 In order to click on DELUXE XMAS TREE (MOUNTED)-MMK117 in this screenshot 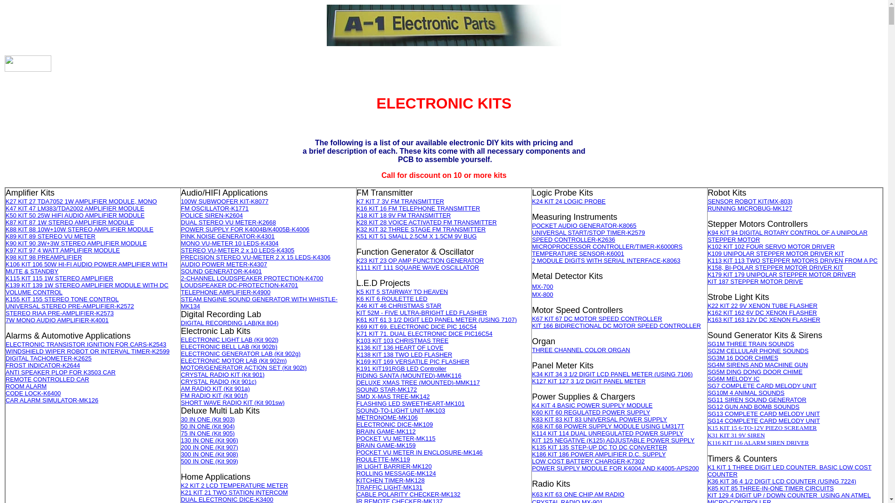, I will do `click(419, 383)`.